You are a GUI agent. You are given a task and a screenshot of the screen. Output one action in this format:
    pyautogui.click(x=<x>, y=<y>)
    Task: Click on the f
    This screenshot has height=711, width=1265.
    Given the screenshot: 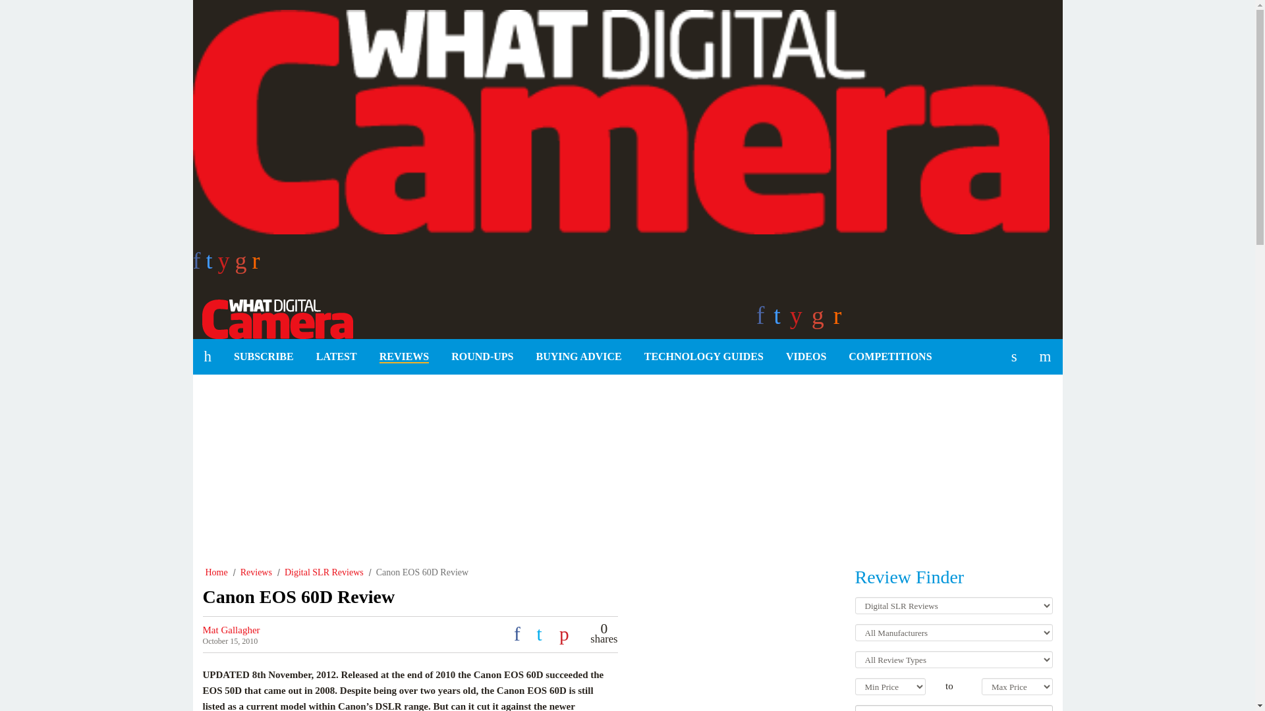 What is the action you would take?
    pyautogui.click(x=198, y=265)
    